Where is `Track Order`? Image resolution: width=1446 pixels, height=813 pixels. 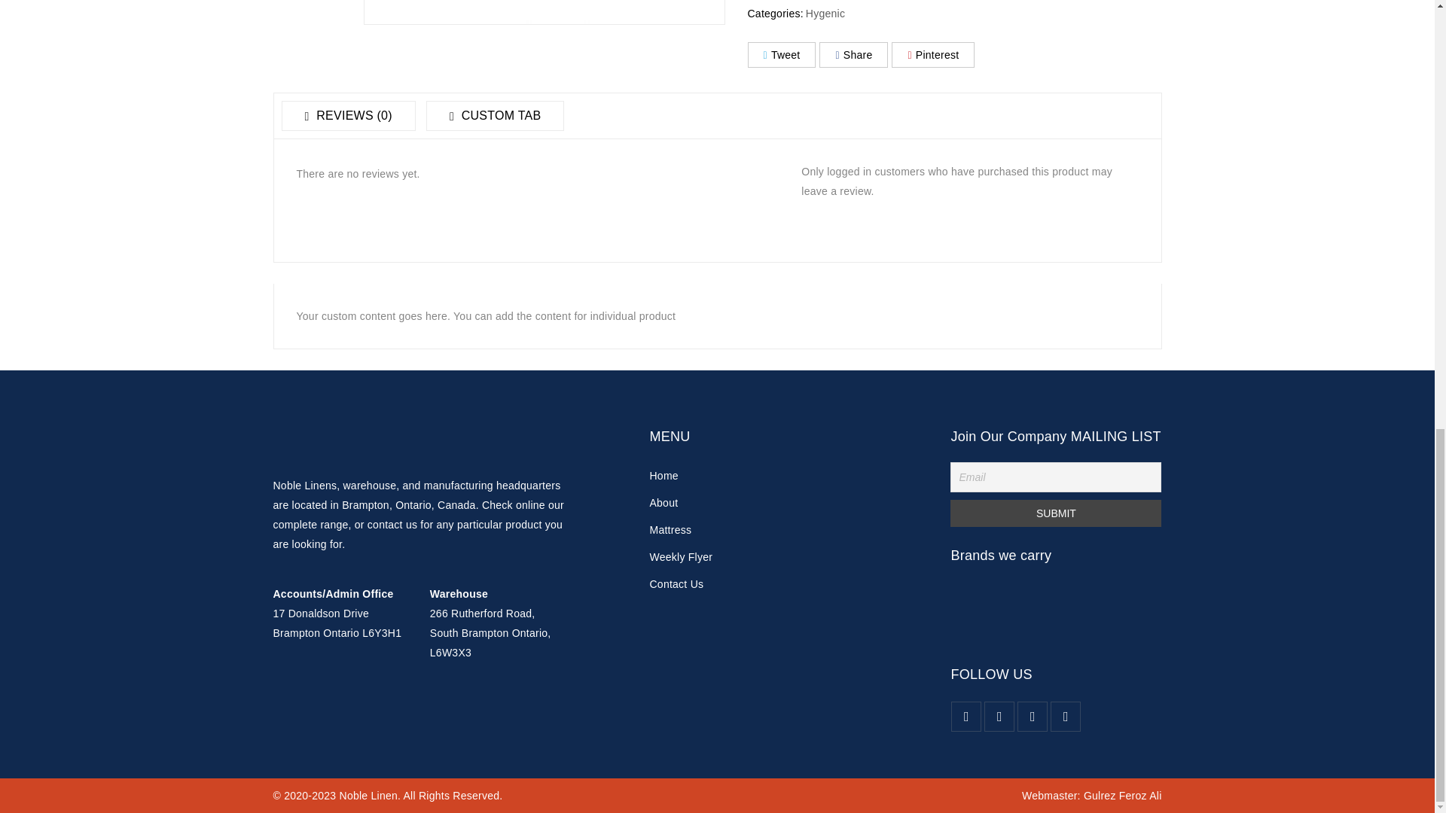 Track Order is located at coordinates (681, 557).